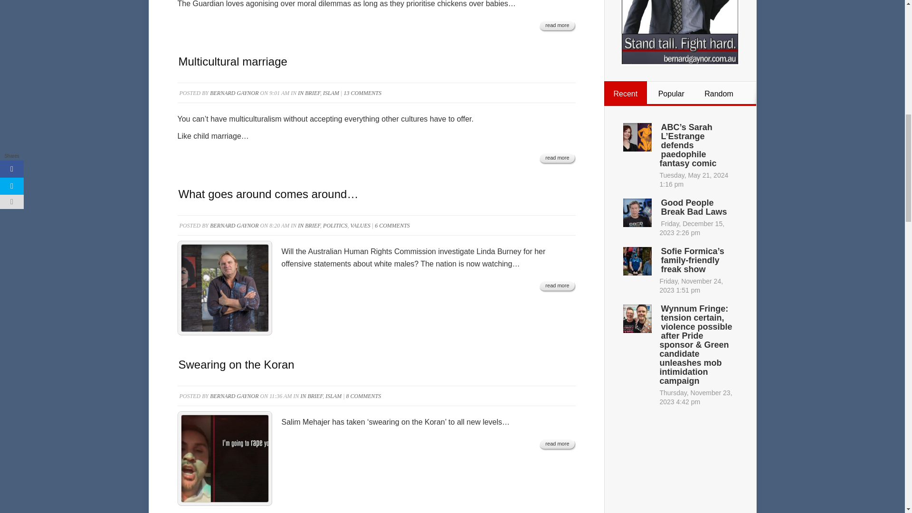  I want to click on read more, so click(557, 26).